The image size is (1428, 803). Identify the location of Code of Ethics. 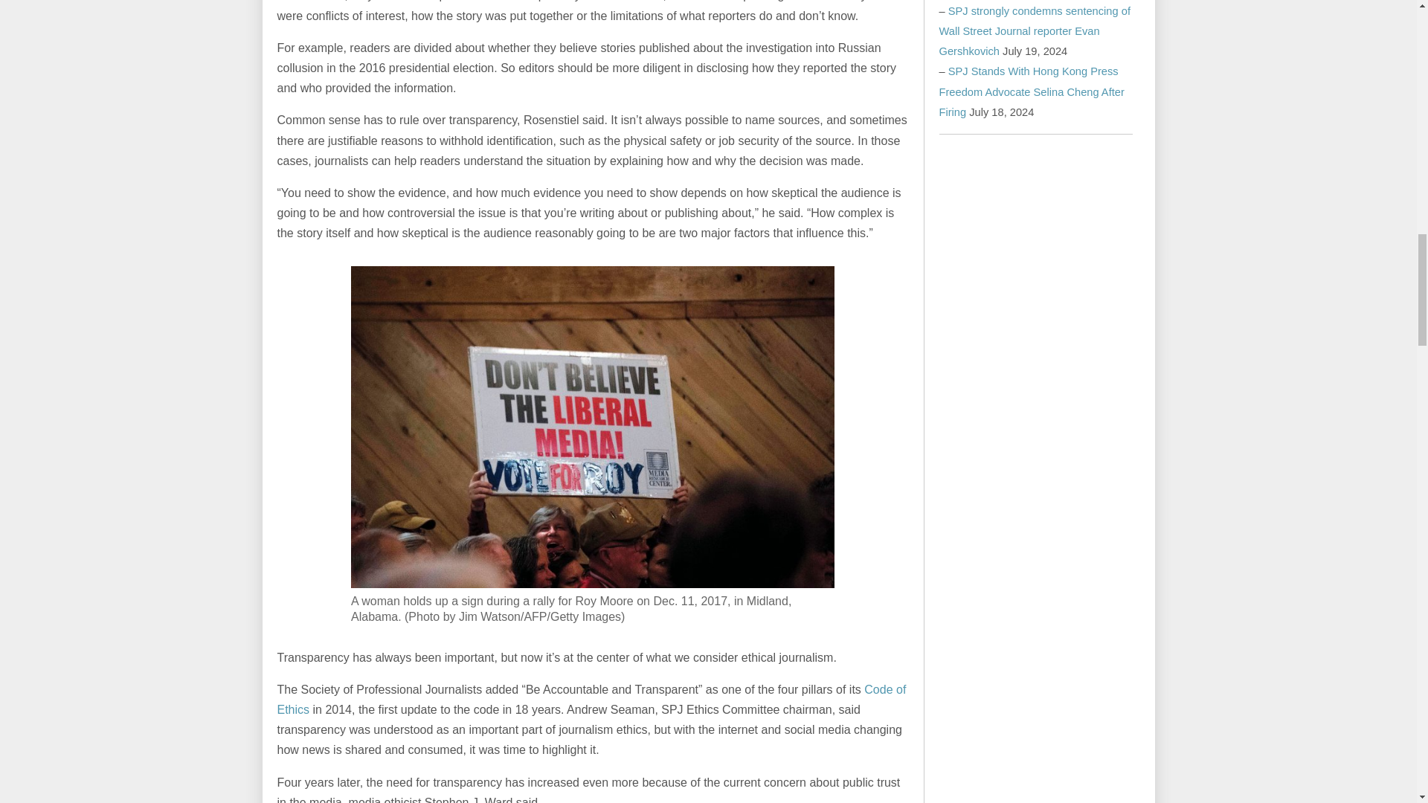
(591, 700).